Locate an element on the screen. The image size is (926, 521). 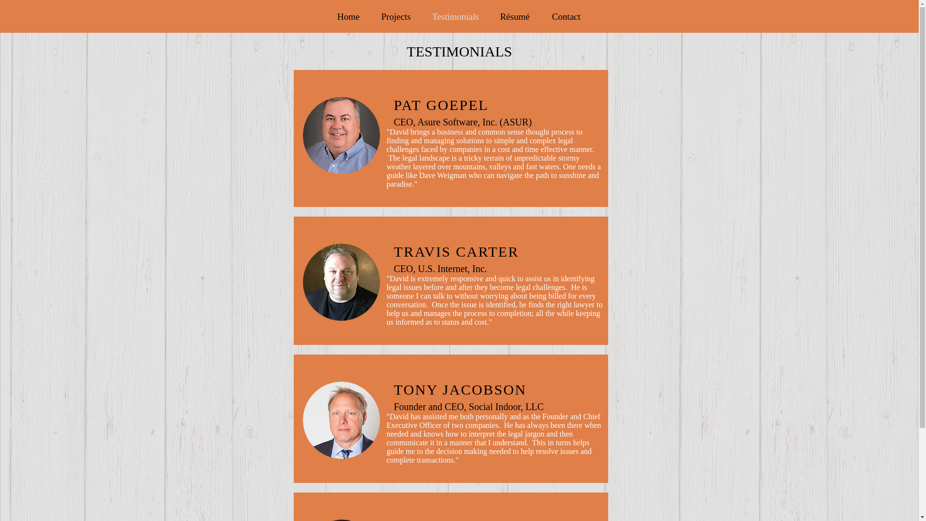
Contact is located at coordinates (565, 16).